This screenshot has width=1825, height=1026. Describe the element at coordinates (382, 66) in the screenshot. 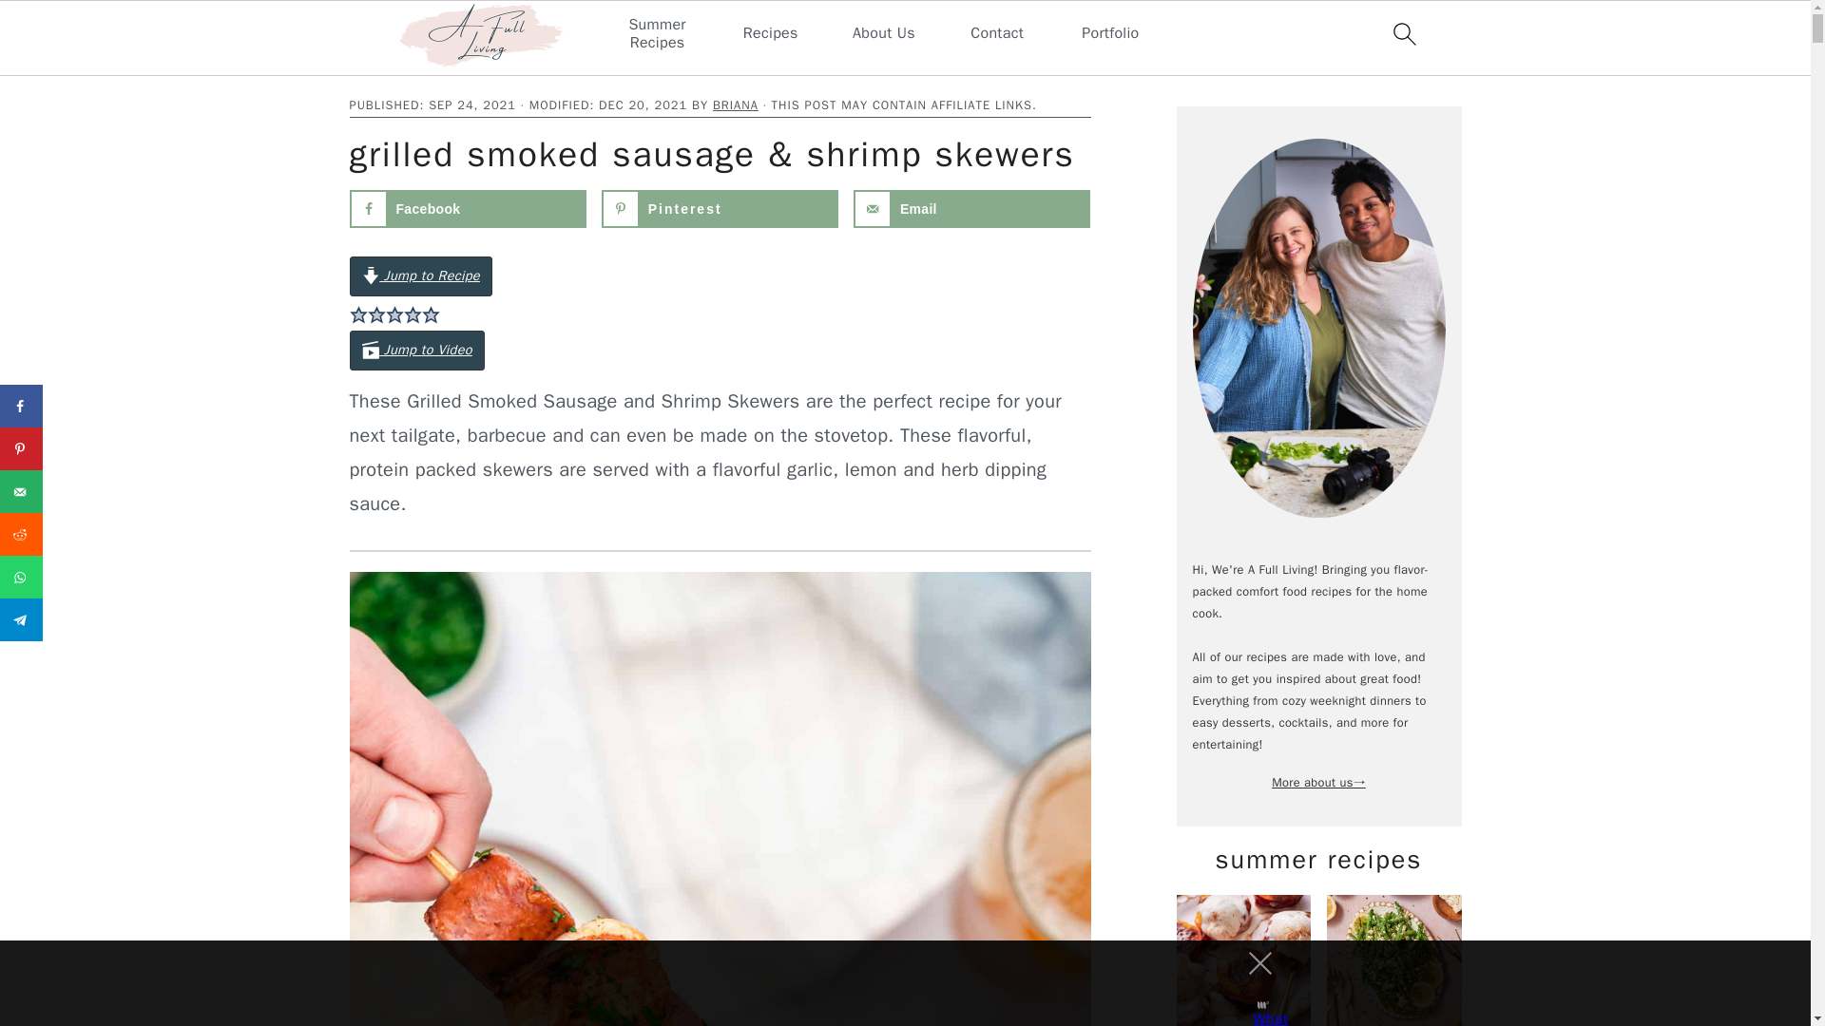

I see `A Full Living` at that location.